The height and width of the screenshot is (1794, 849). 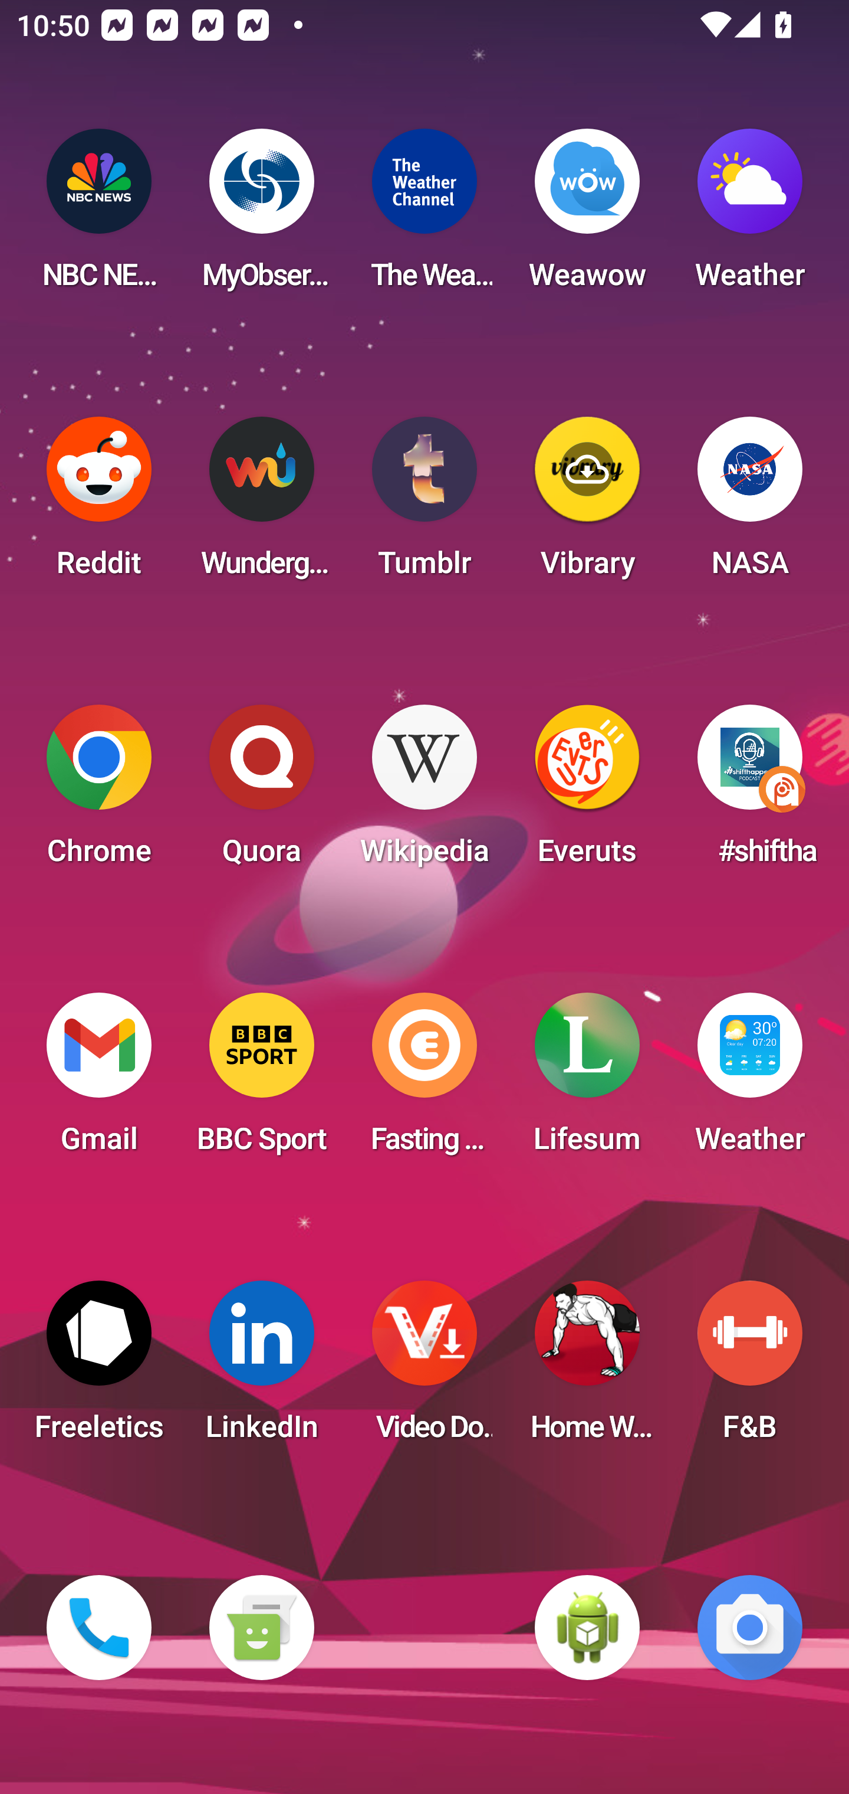 I want to click on The Weather Channel, so click(x=424, y=216).